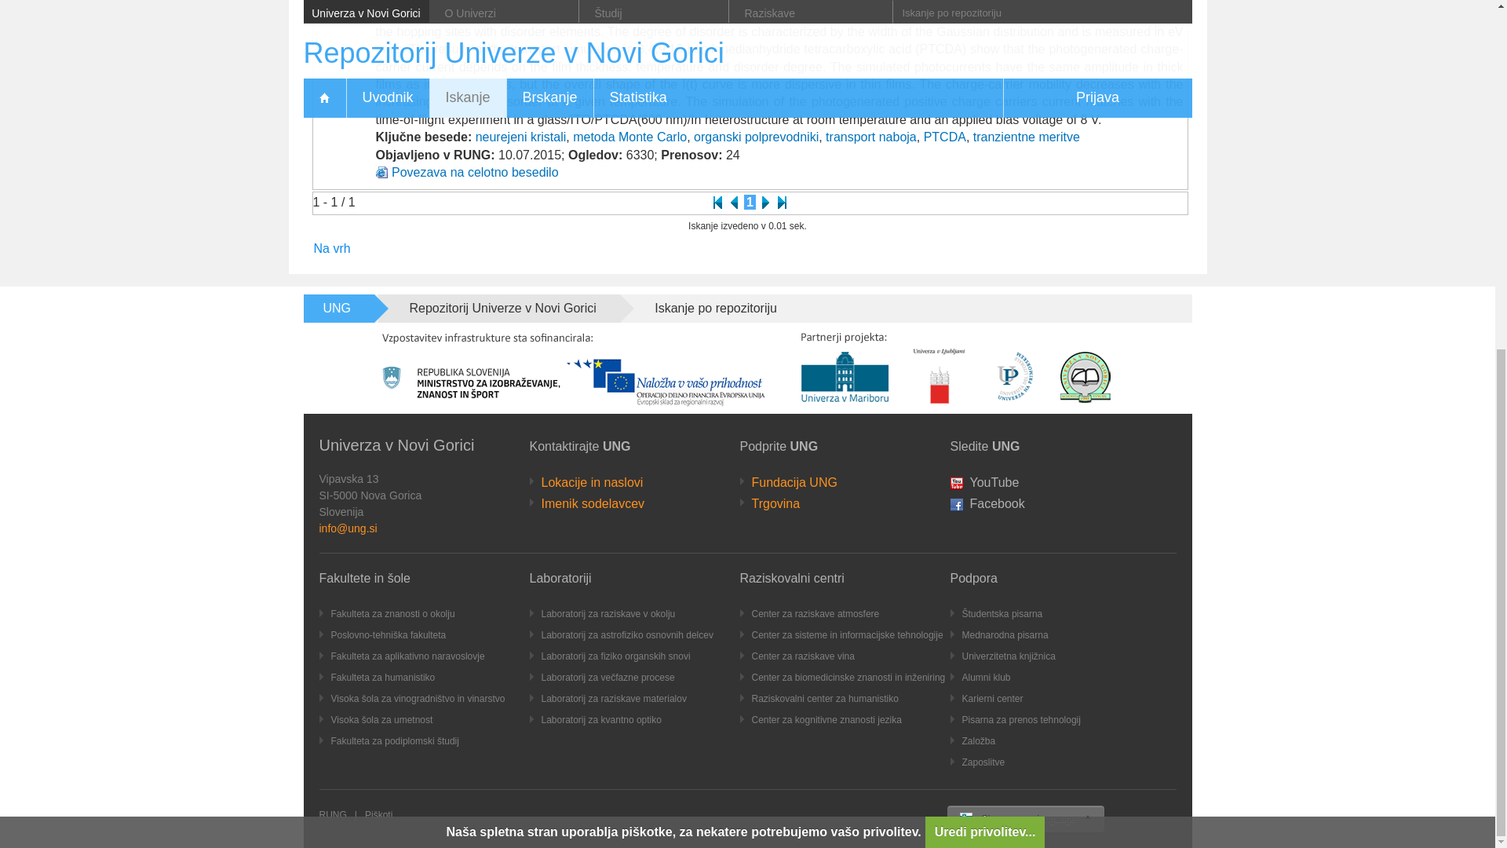 This screenshot has height=848, width=1507. I want to click on tranzientne meritve, so click(1027, 137).